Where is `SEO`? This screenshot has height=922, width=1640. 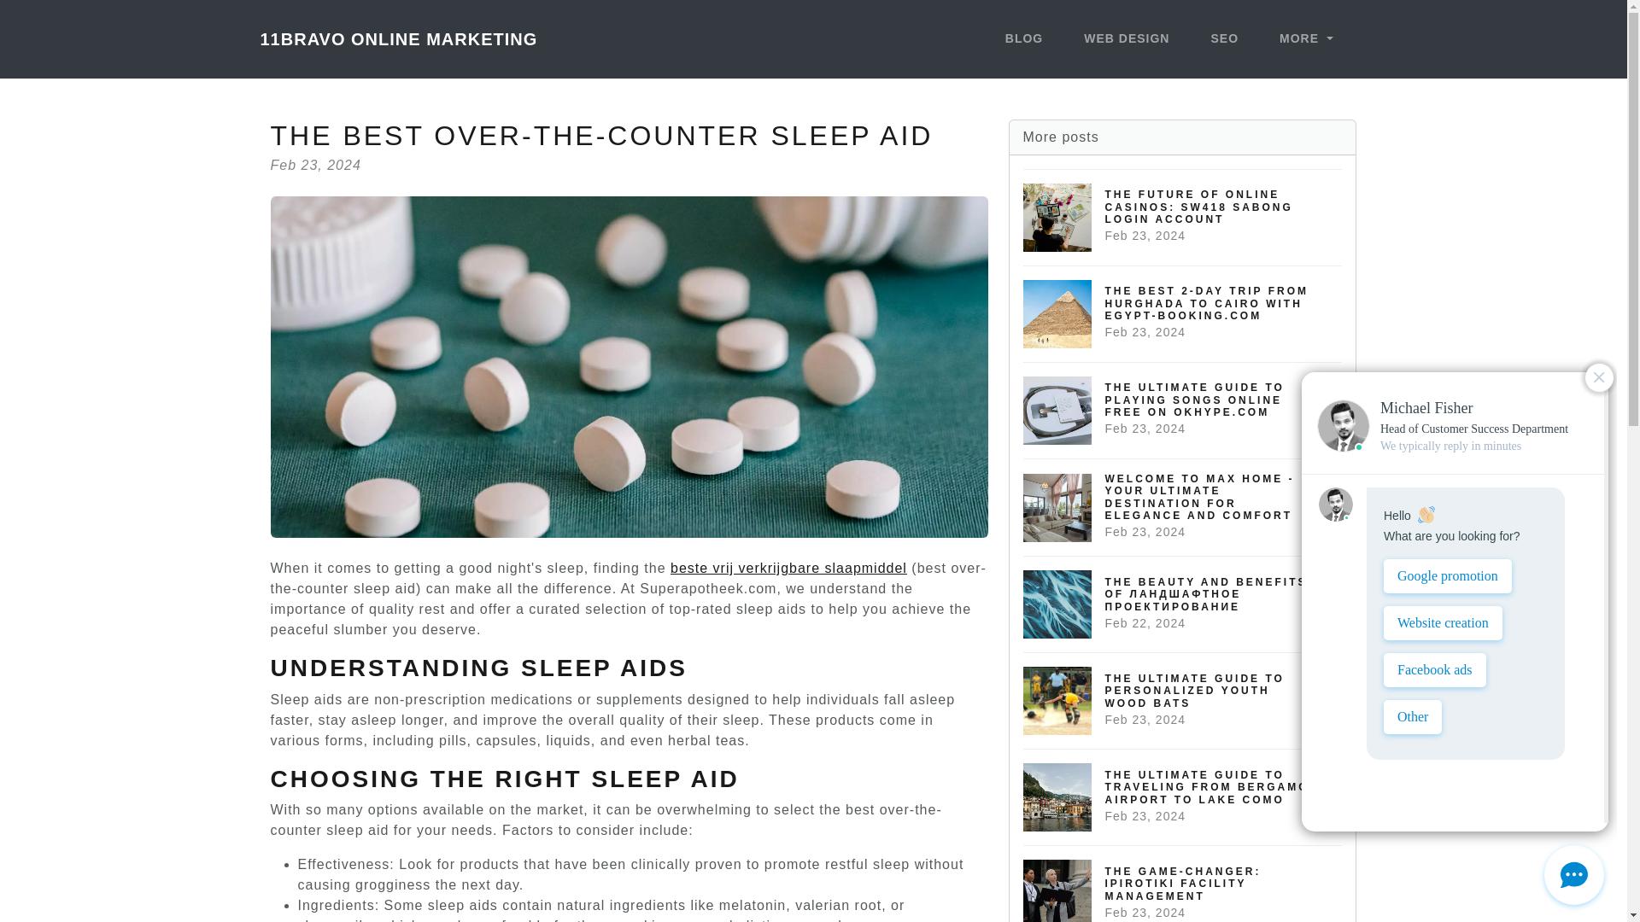
SEO is located at coordinates (1224, 39).